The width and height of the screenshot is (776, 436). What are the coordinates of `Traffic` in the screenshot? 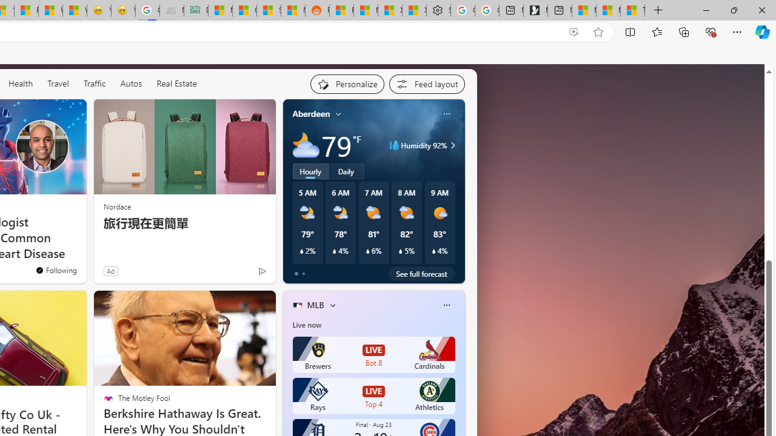 It's located at (95, 84).